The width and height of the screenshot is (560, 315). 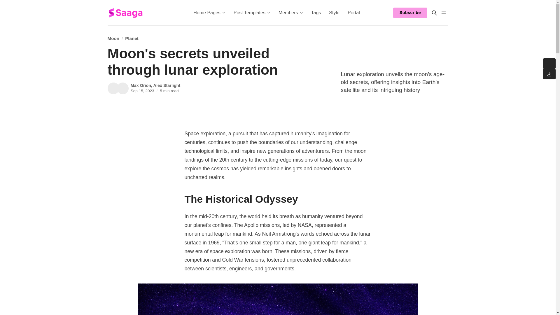 I want to click on Members, so click(x=290, y=13).